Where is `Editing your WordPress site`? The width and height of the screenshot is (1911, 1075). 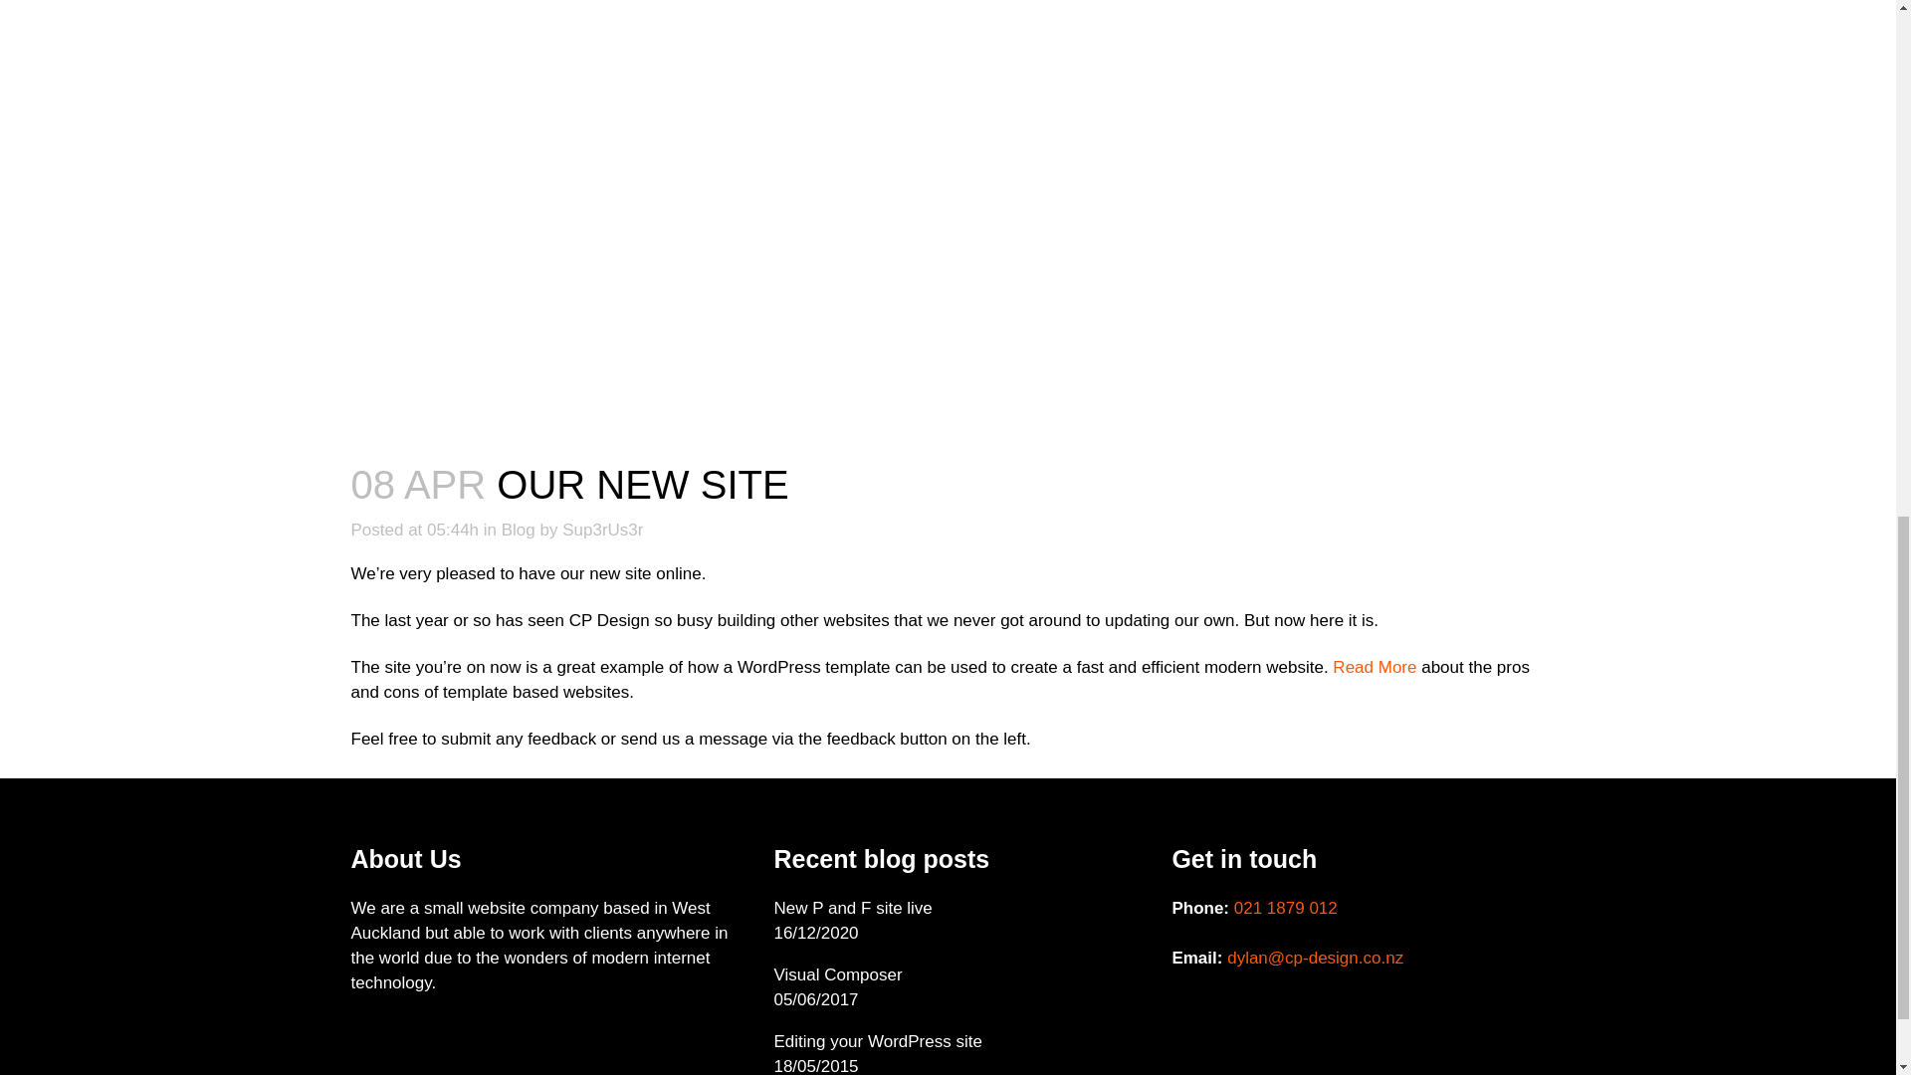
Editing your WordPress site is located at coordinates (957, 1041).